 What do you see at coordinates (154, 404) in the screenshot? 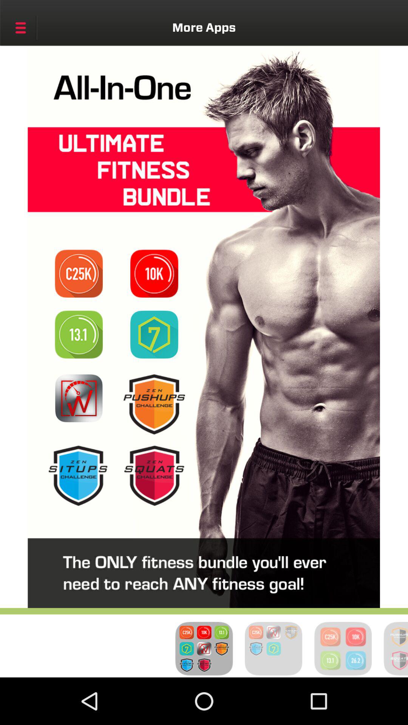
I see `click the pushups batch icon` at bounding box center [154, 404].